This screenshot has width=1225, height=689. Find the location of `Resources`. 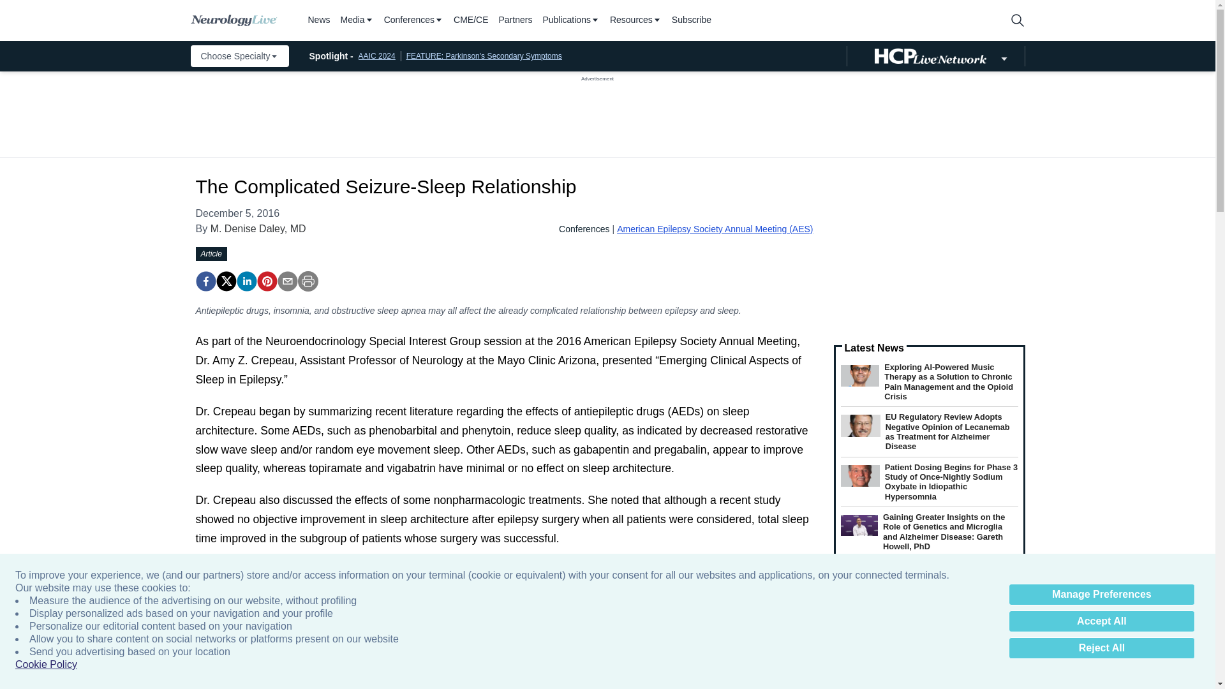

Resources is located at coordinates (635, 20).